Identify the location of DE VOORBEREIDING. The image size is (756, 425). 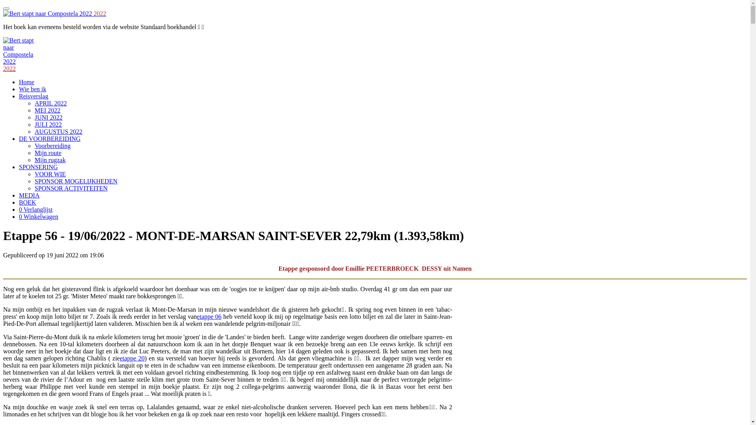
(50, 139).